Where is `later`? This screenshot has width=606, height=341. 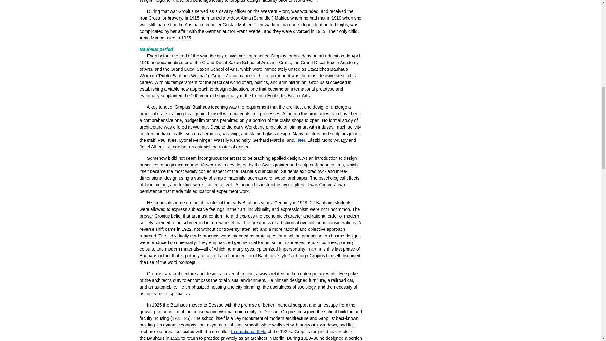
later is located at coordinates (300, 140).